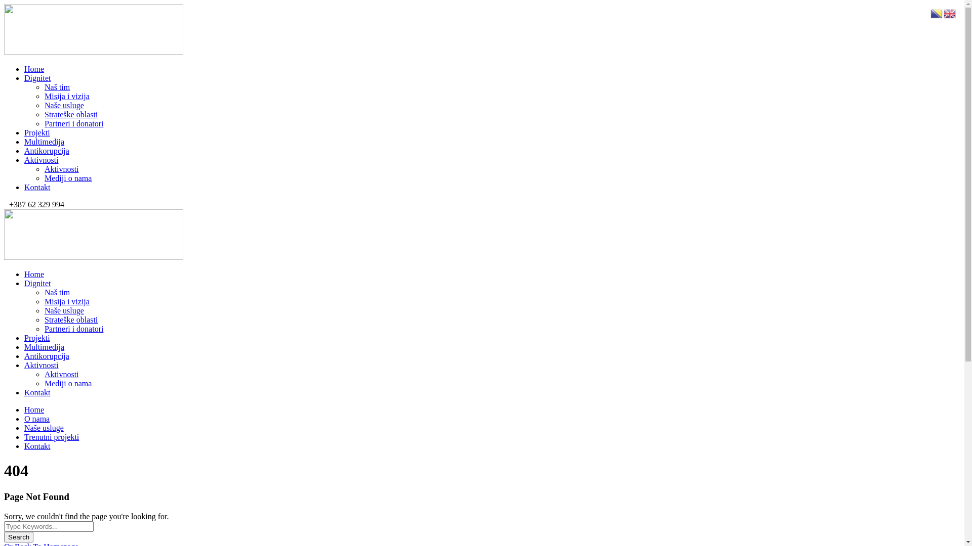 The width and height of the screenshot is (972, 546). I want to click on Misija i vizija, so click(67, 301).